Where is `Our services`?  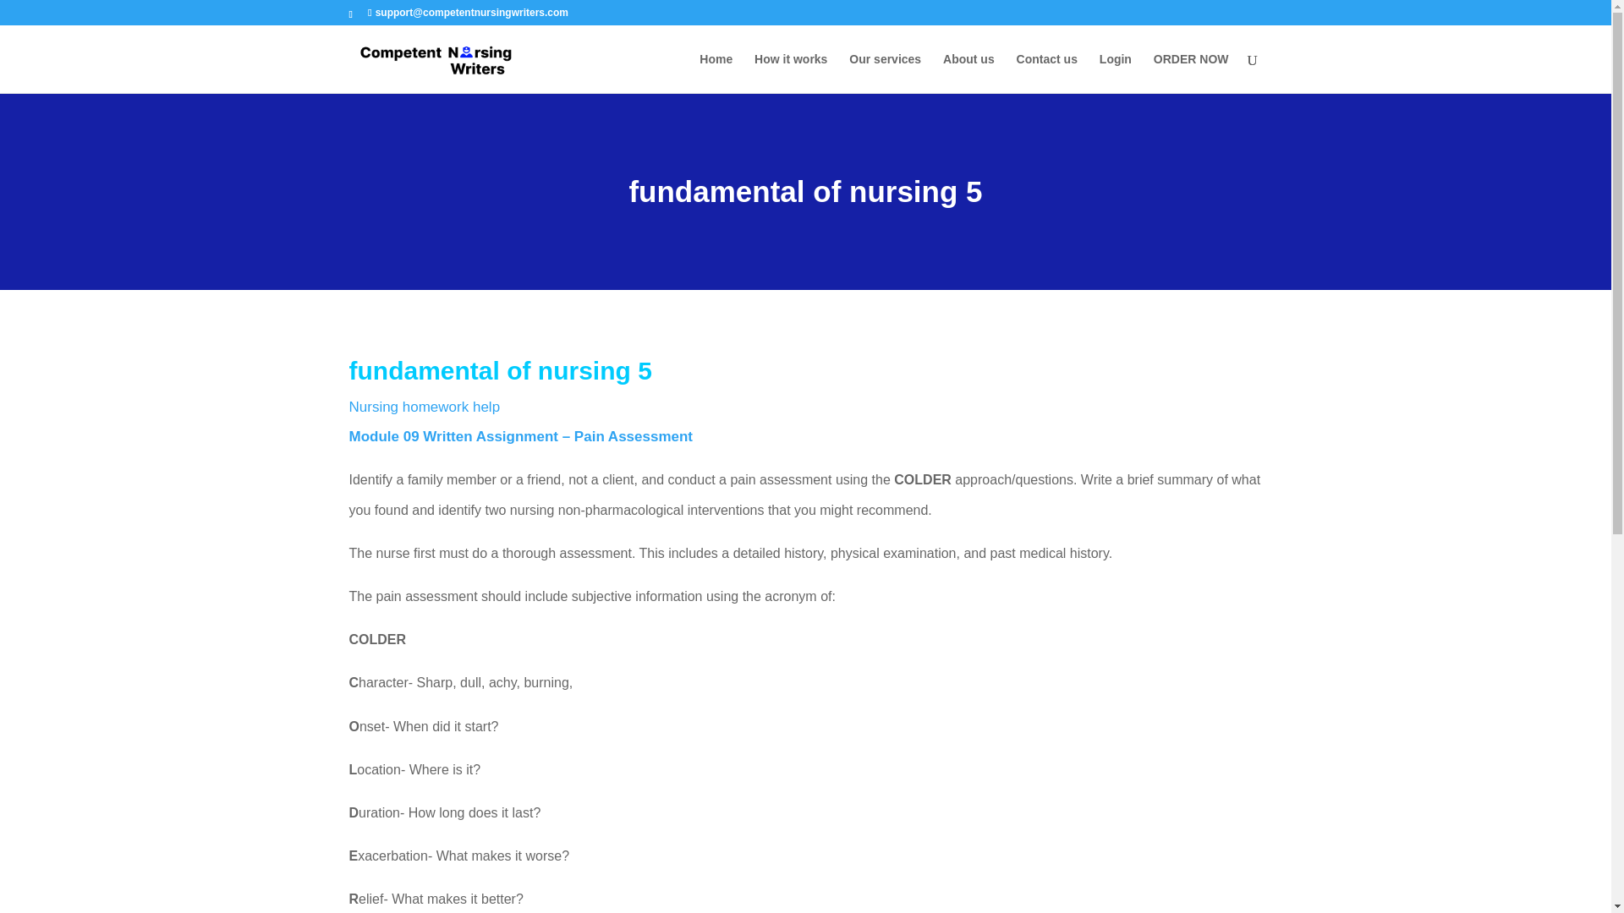 Our services is located at coordinates (885, 73).